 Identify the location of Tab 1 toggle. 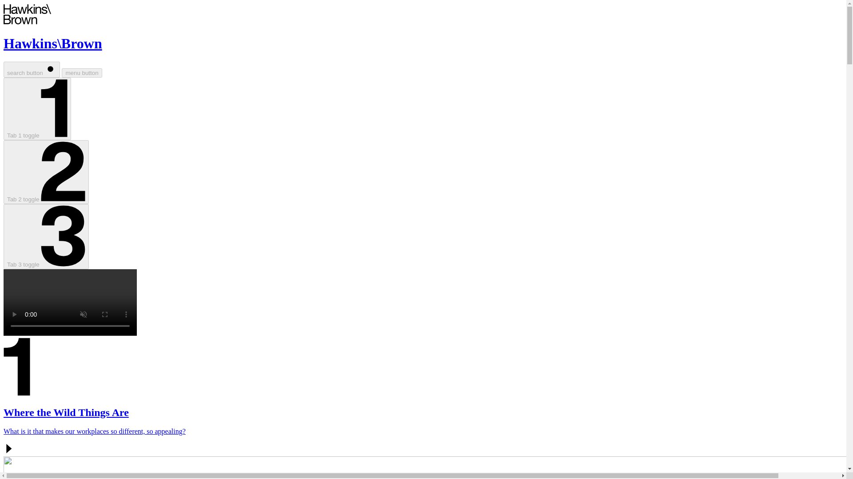
(37, 109).